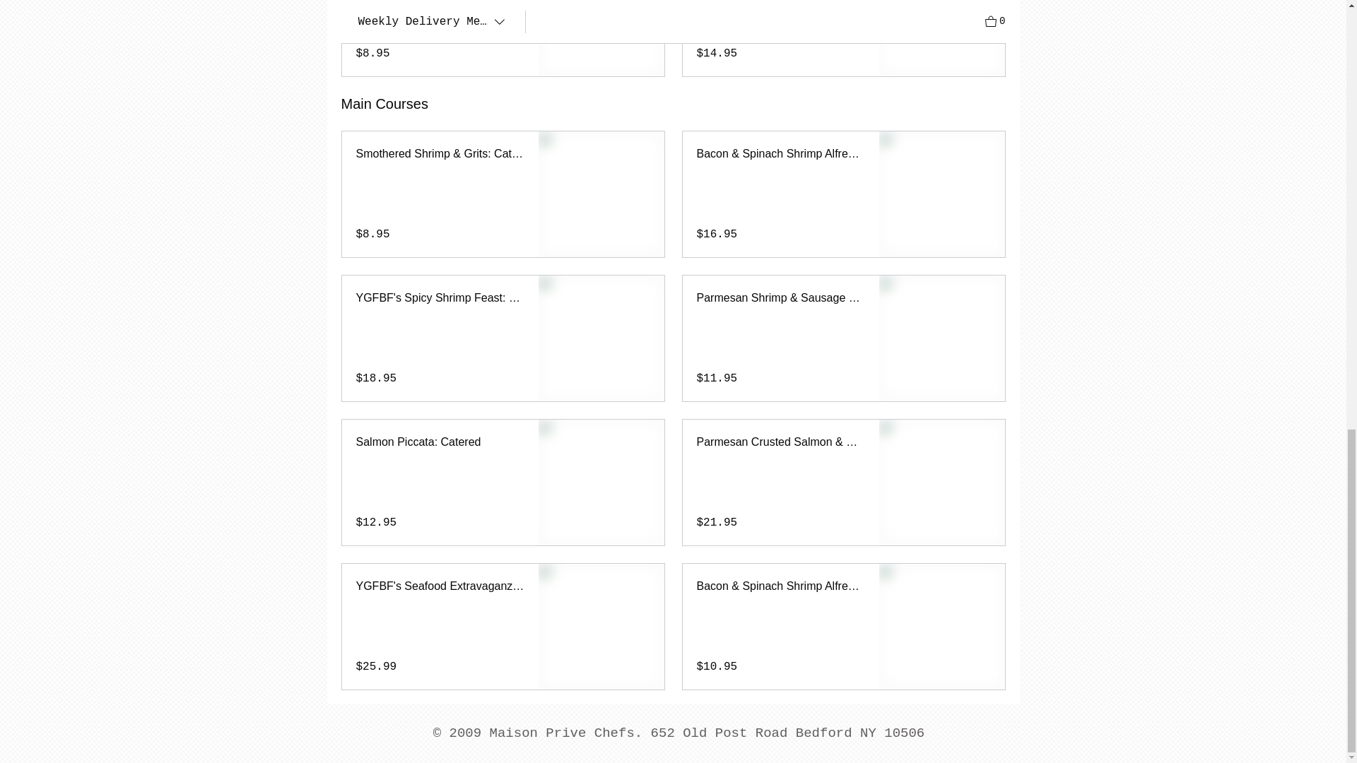 The image size is (1357, 763). What do you see at coordinates (440, 442) in the screenshot?
I see `Salmon Piccata: Catered` at bounding box center [440, 442].